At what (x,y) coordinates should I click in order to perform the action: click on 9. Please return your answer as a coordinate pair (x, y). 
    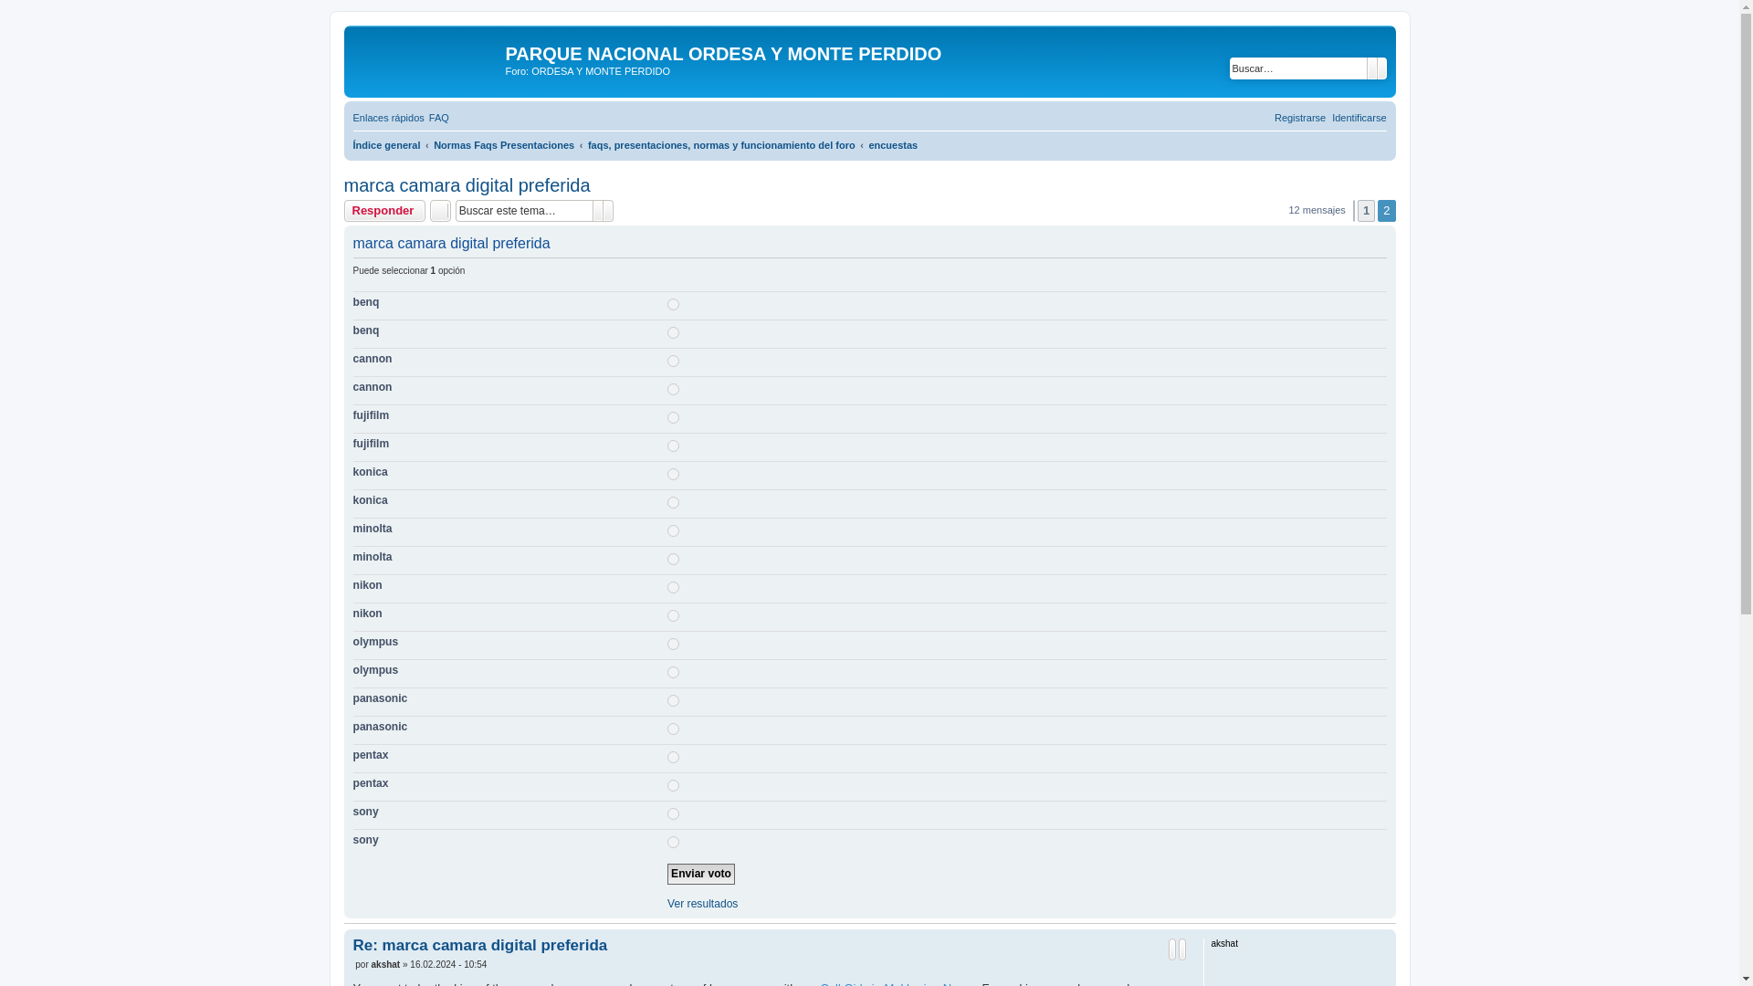
    Looking at the image, I should click on (674, 756).